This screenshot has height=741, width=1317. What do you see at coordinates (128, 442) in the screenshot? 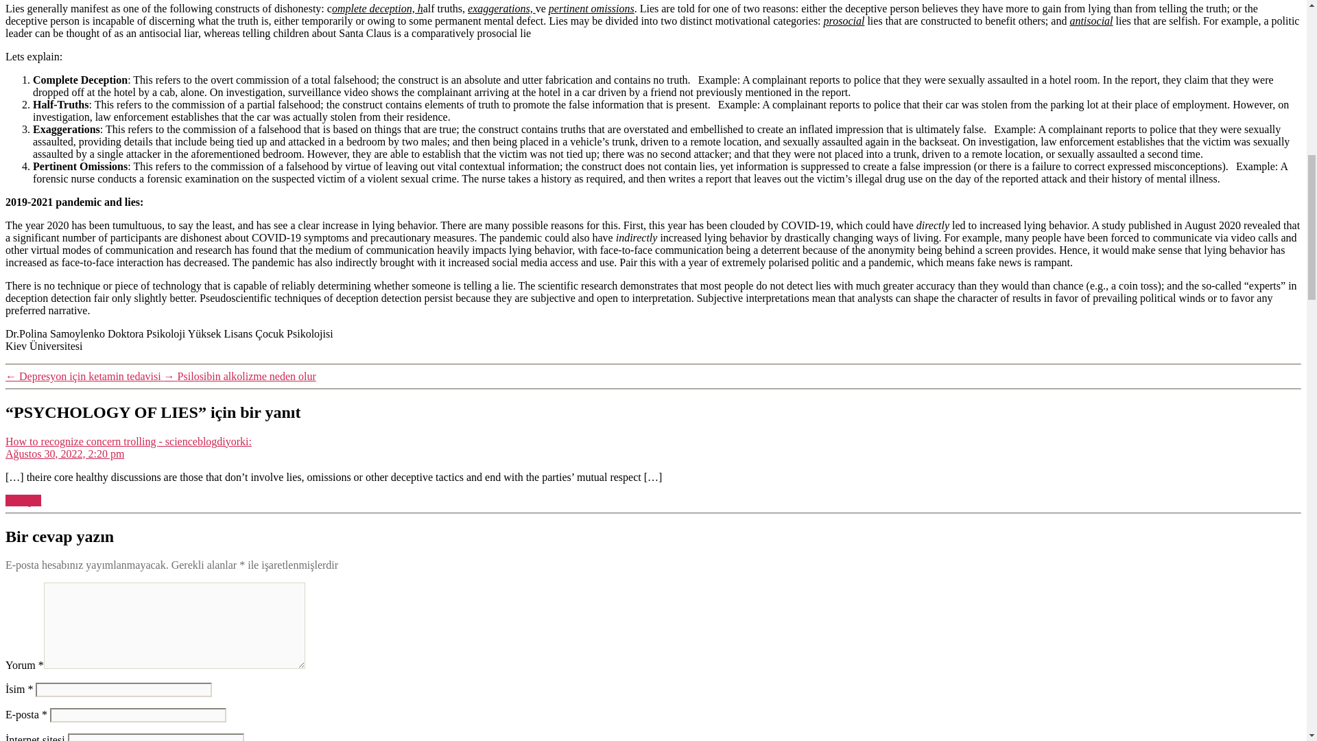
I see `How to recognize concern trolling - scienceblogdiyorki:` at bounding box center [128, 442].